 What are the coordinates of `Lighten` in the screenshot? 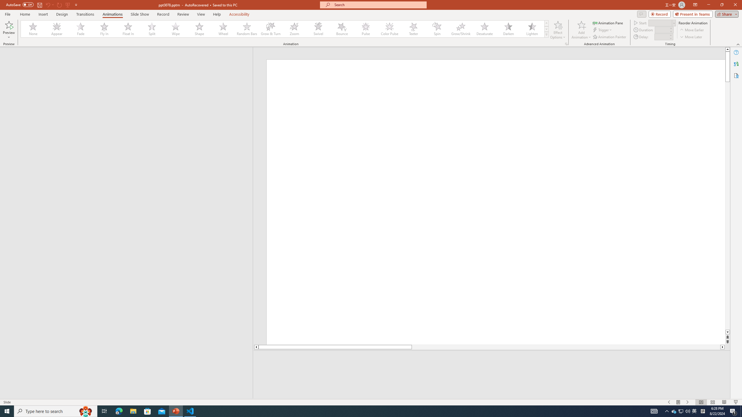 It's located at (532, 29).